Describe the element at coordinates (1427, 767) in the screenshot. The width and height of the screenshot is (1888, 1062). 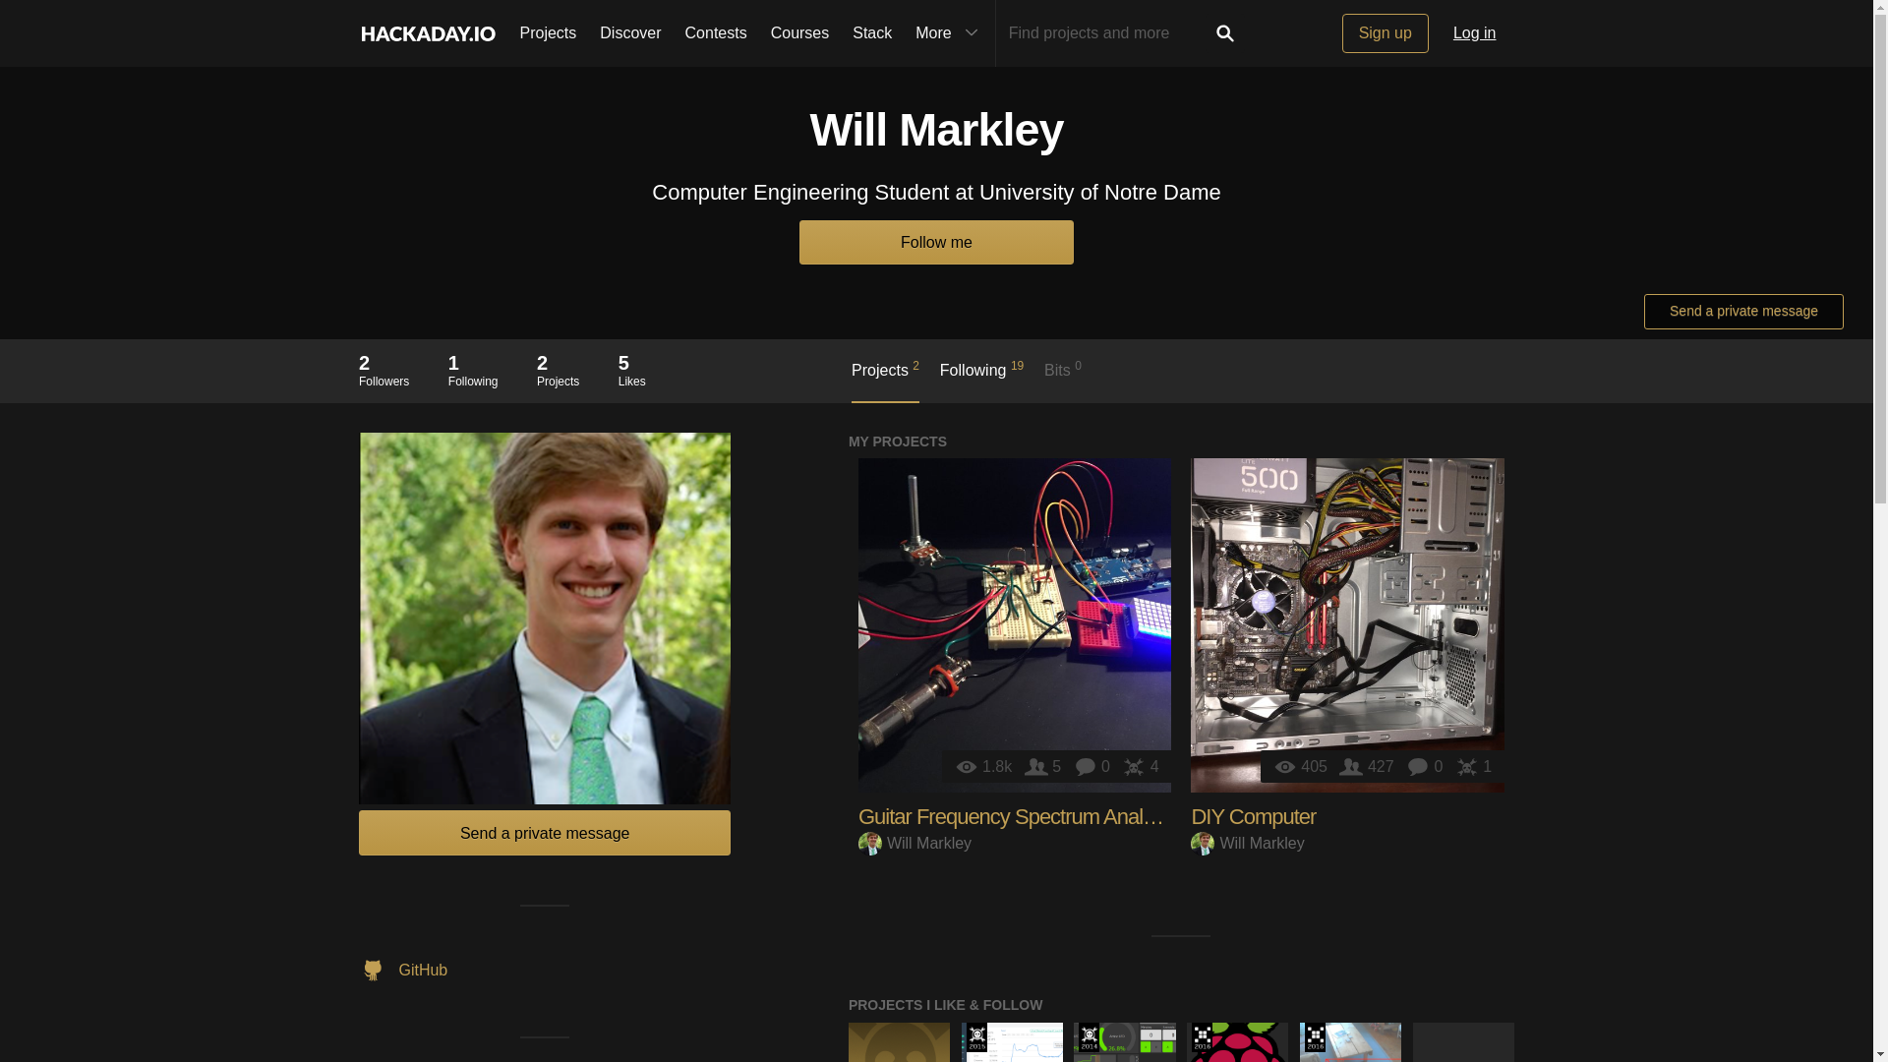
I see `Comments` at that location.